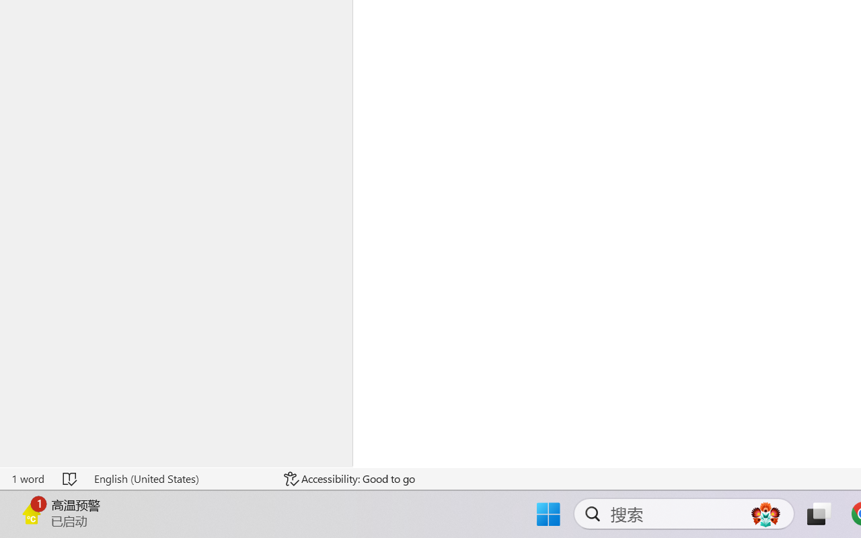 This screenshot has width=861, height=538. I want to click on Accessibility Checker Accessibility: Good to go, so click(349, 479).